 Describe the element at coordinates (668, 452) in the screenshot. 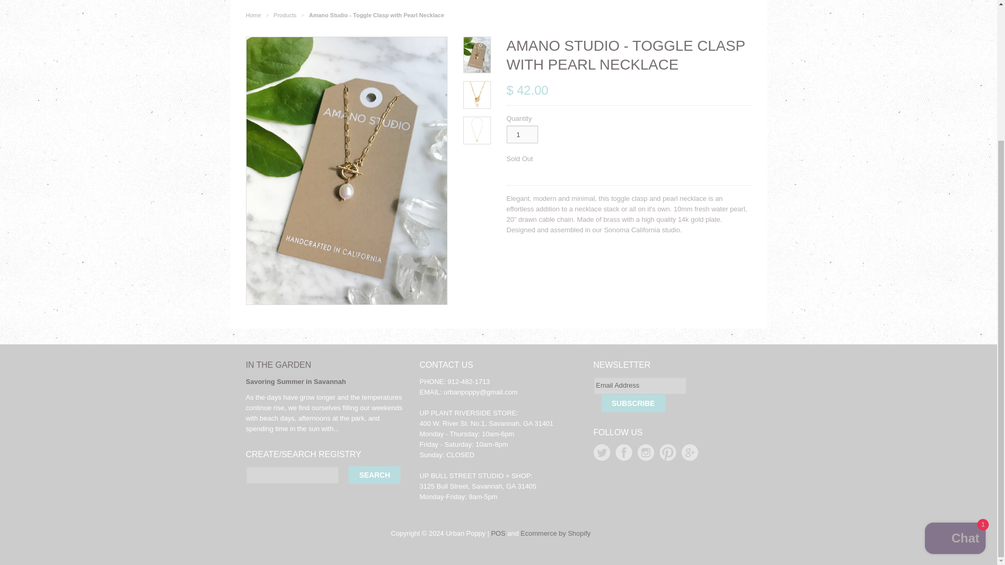

I see `Pinterest` at that location.